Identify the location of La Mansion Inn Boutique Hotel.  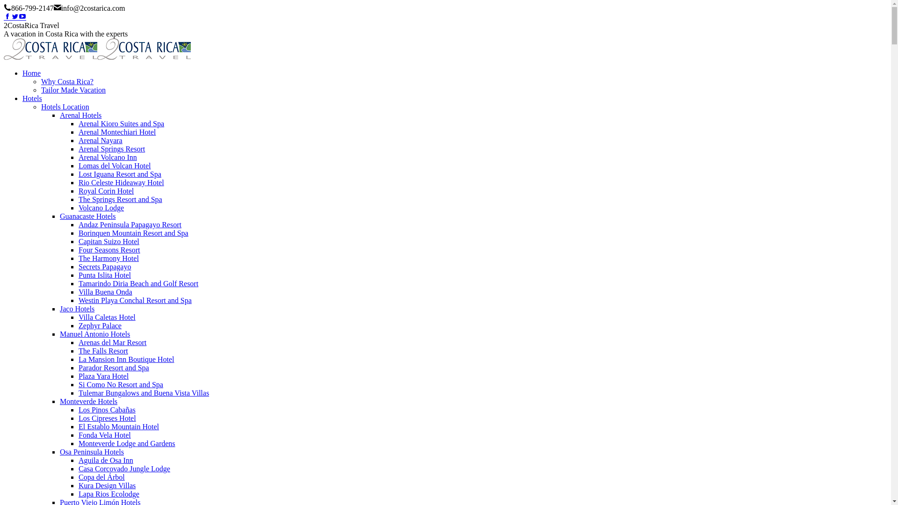
(126, 359).